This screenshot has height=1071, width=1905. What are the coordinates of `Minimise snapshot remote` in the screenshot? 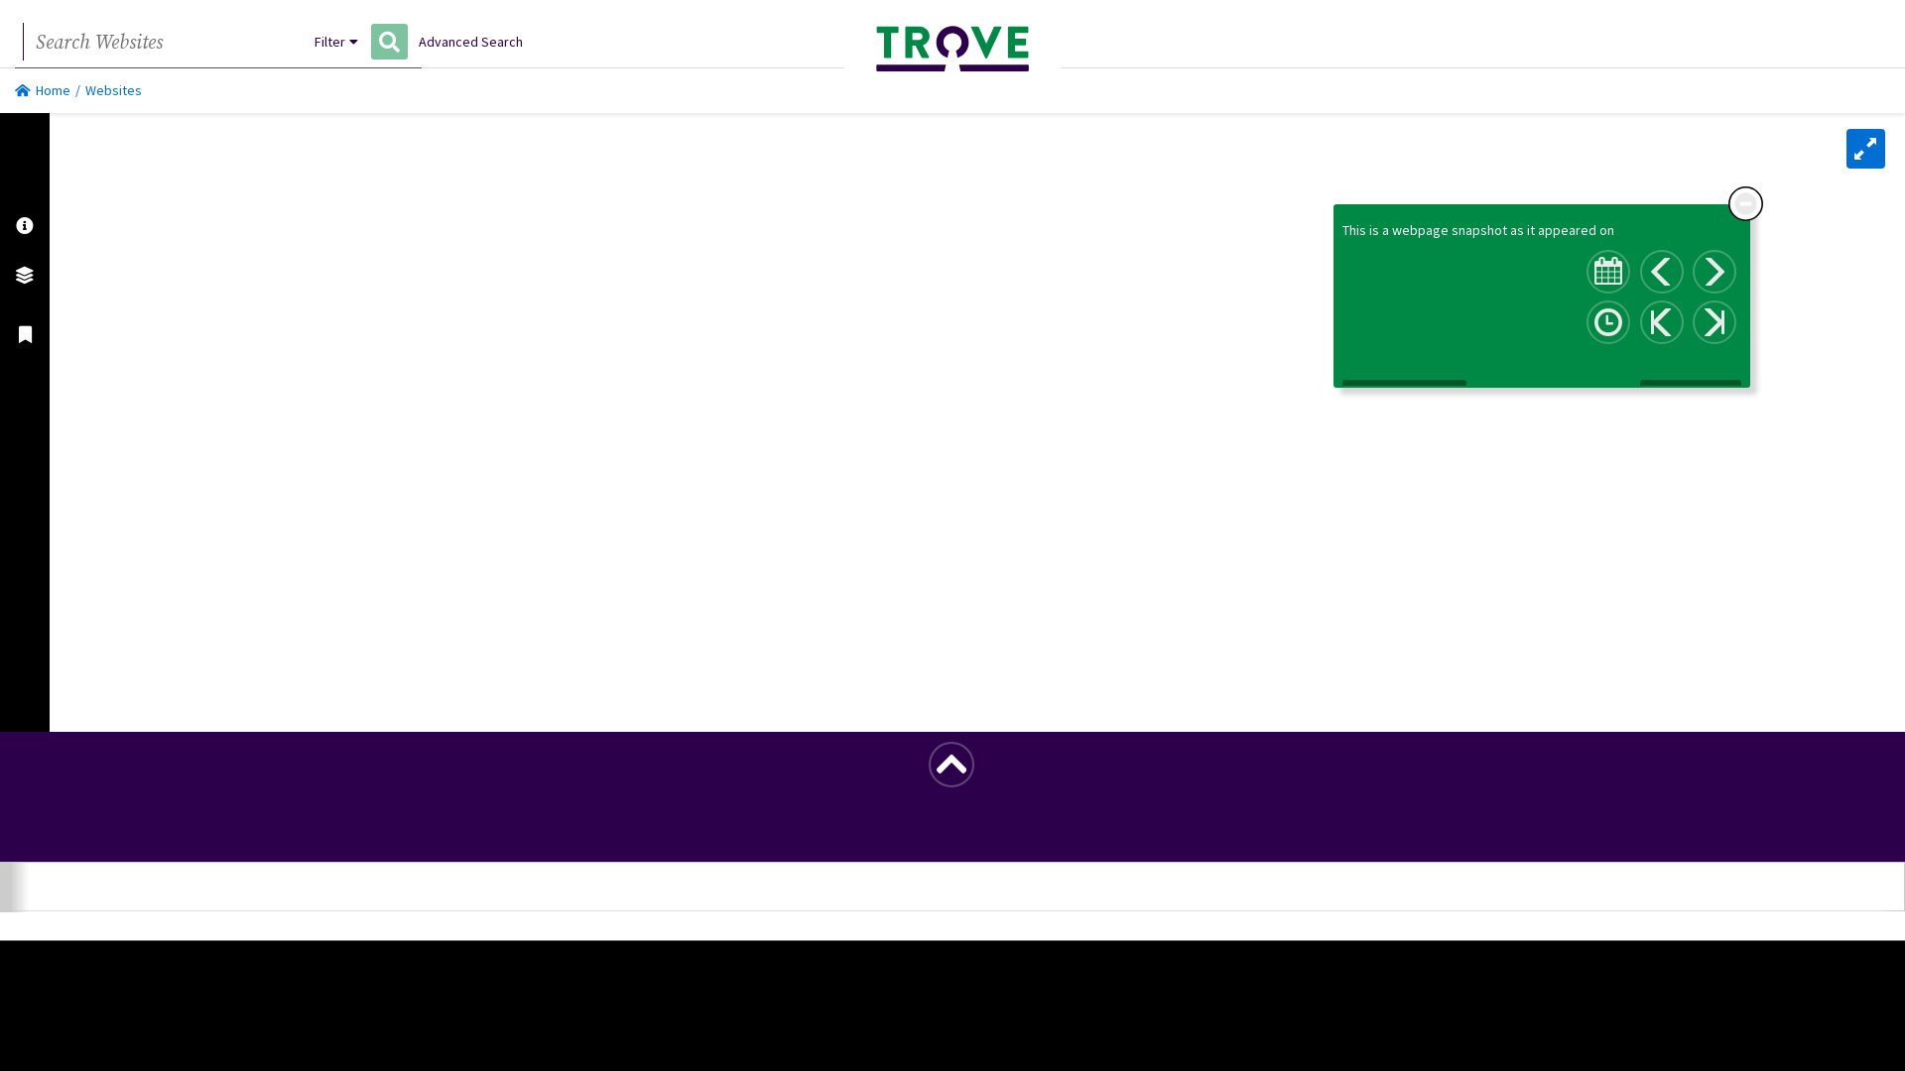 It's located at (1746, 204).